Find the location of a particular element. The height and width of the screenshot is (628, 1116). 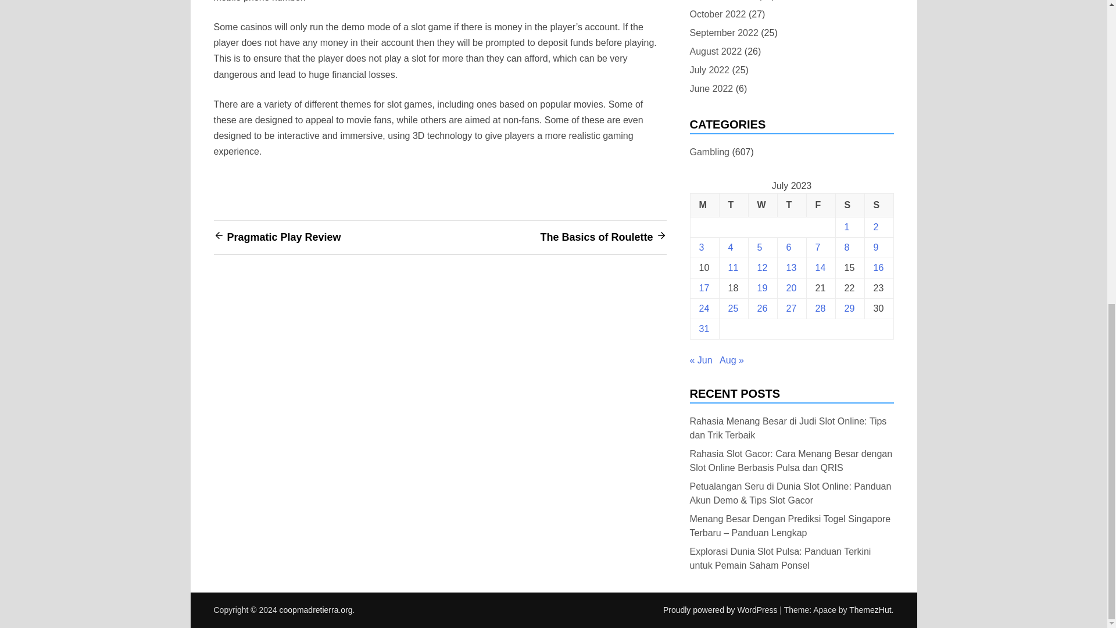

November 2022 is located at coordinates (722, 2).